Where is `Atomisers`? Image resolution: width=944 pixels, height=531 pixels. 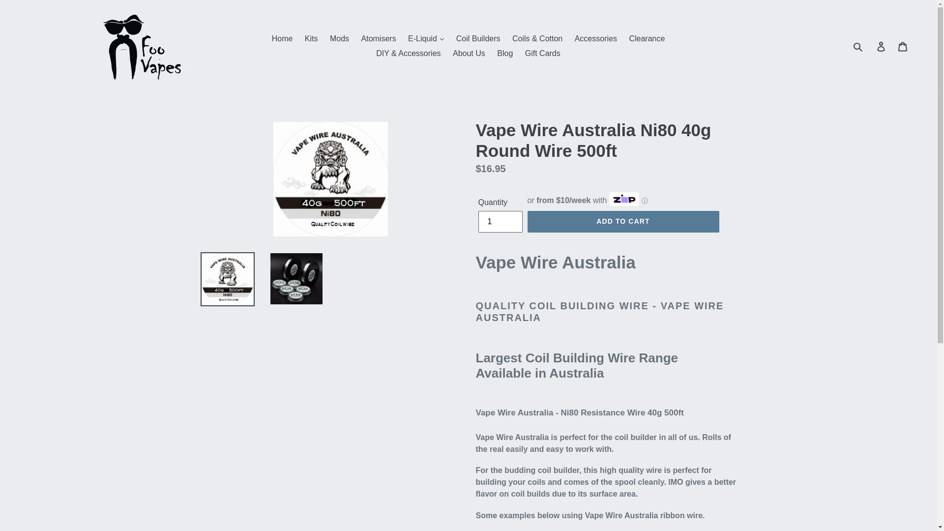
Atomisers is located at coordinates (379, 38).